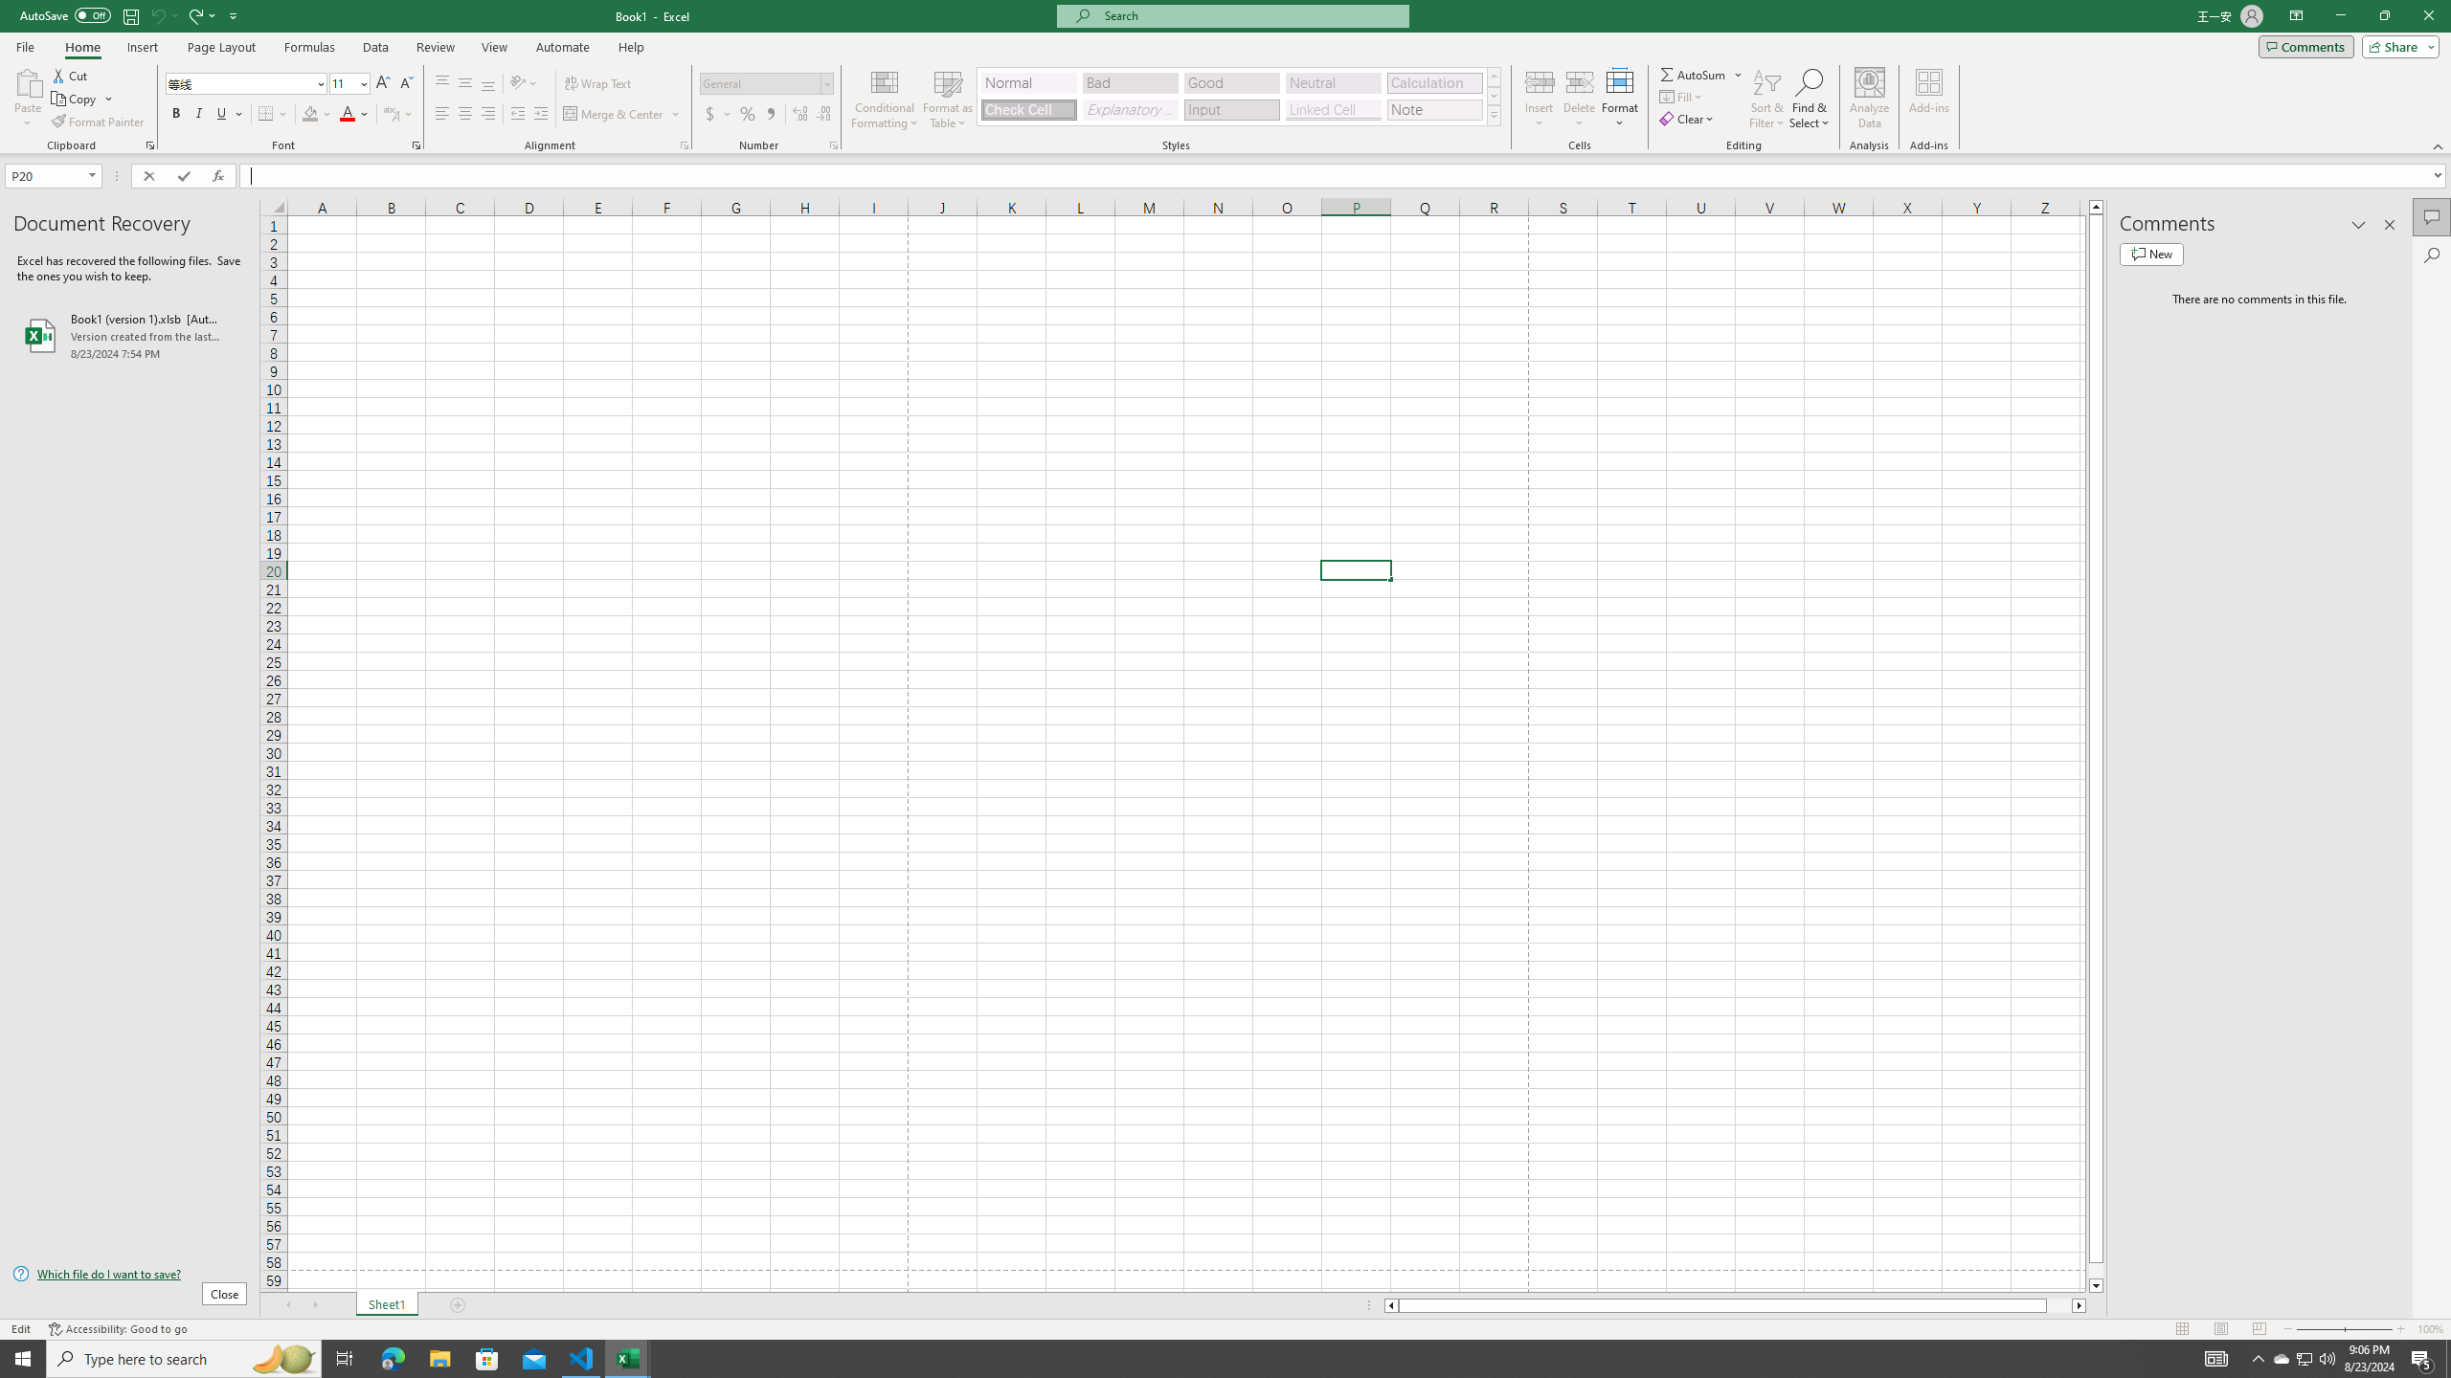  I want to click on Row up, so click(1494, 77).